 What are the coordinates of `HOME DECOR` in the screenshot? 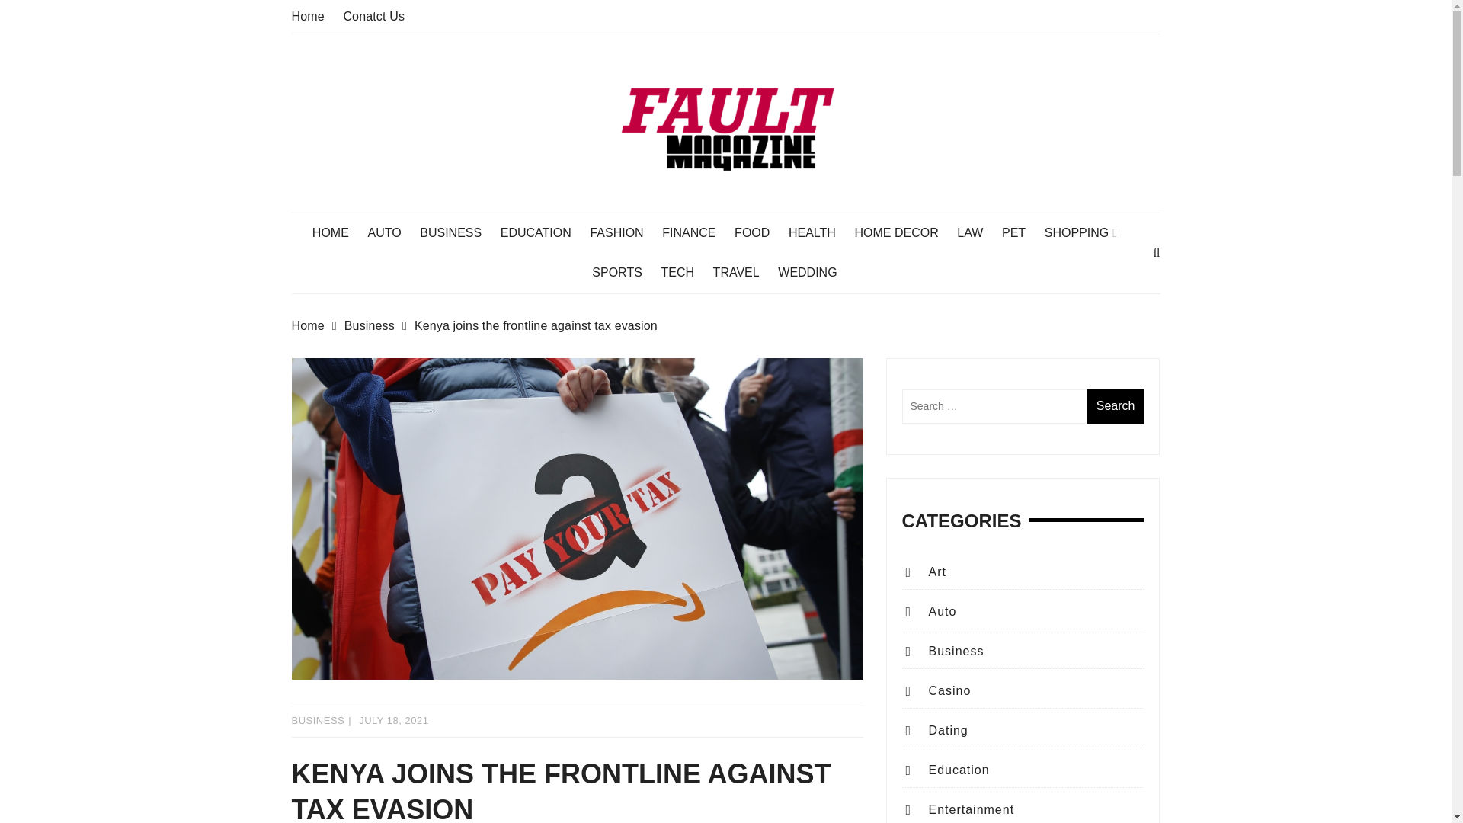 It's located at (904, 232).